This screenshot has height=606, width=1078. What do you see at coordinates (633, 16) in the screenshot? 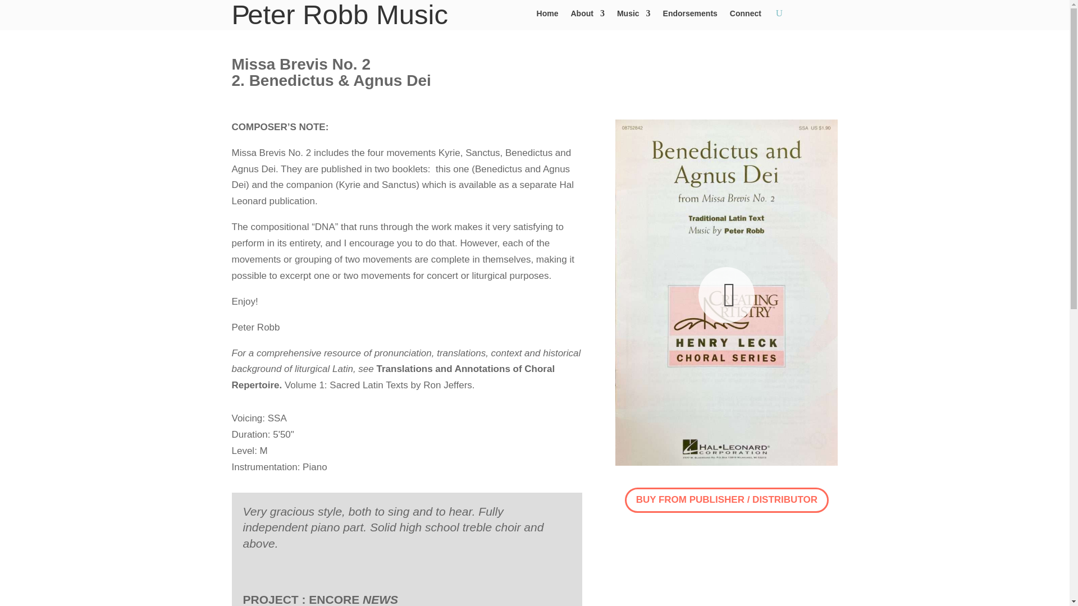
I see `Music` at bounding box center [633, 16].